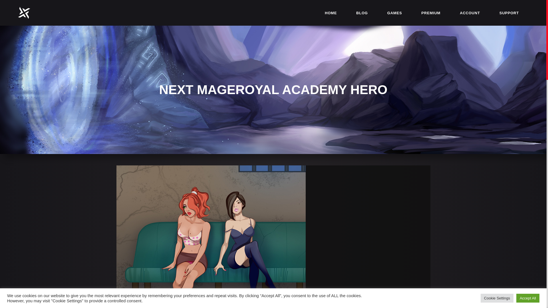 This screenshot has height=308, width=548. I want to click on HOME, so click(331, 13).